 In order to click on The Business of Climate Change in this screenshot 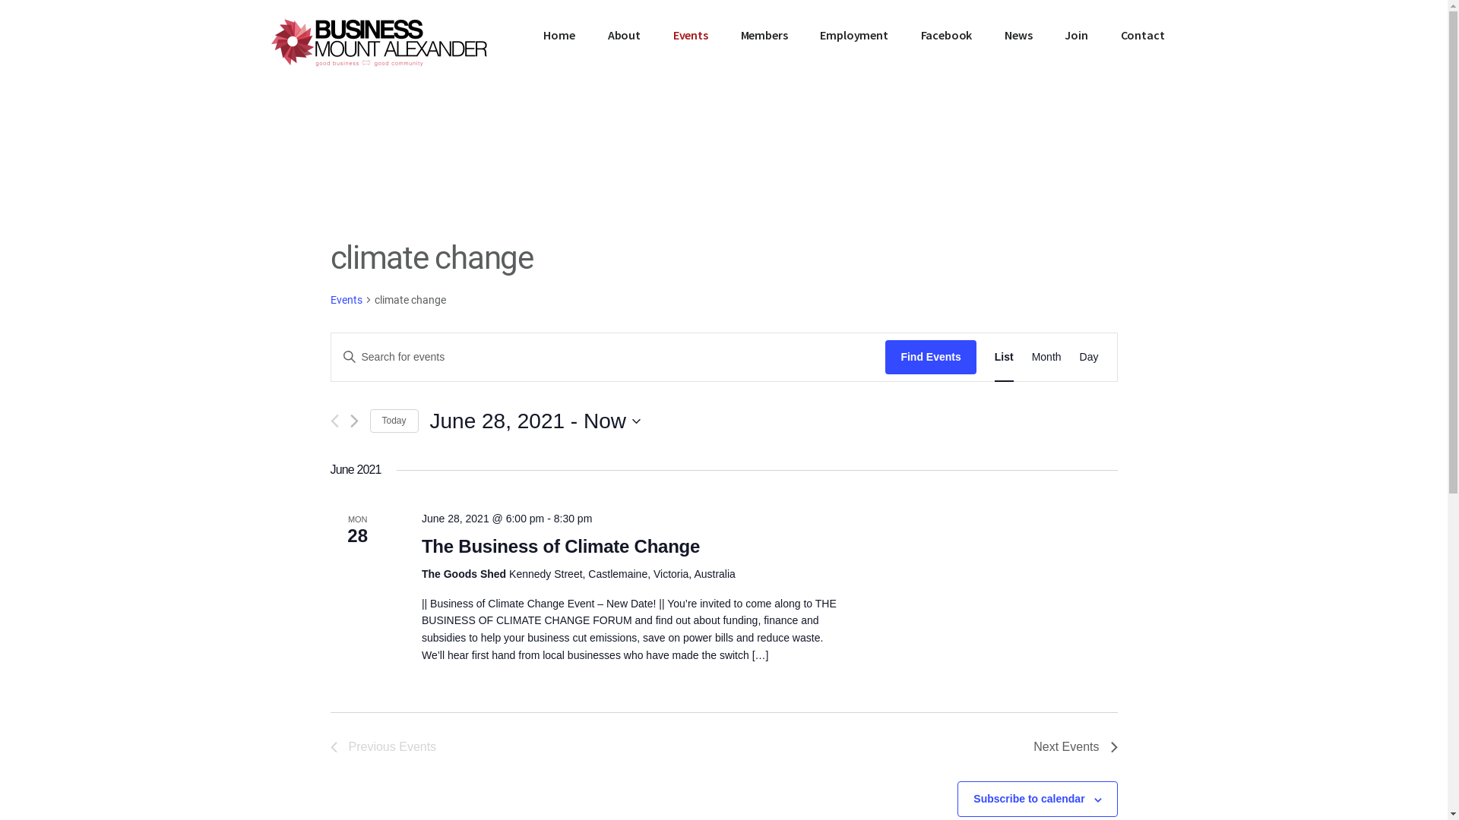, I will do `click(561, 547)`.